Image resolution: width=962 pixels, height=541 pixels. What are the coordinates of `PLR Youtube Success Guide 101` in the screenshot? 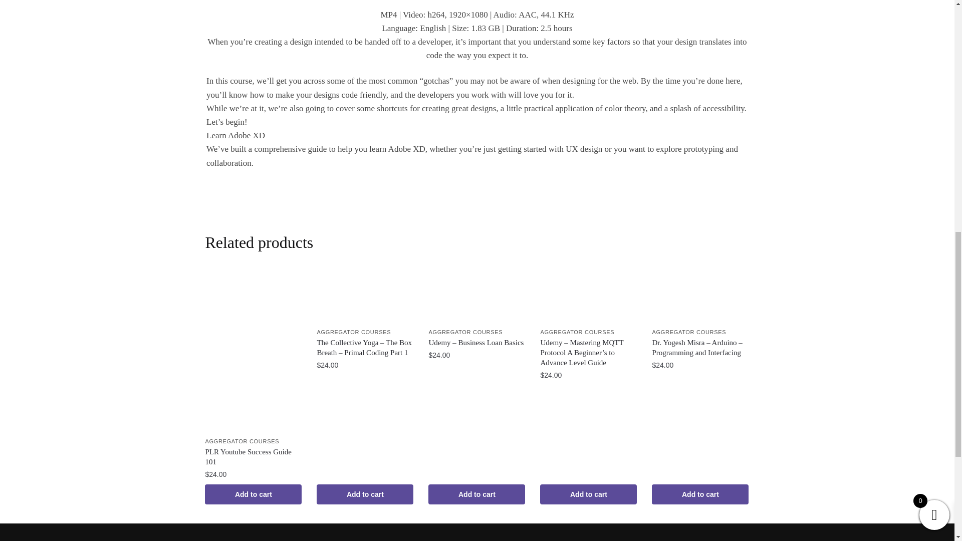 It's located at (253, 457).